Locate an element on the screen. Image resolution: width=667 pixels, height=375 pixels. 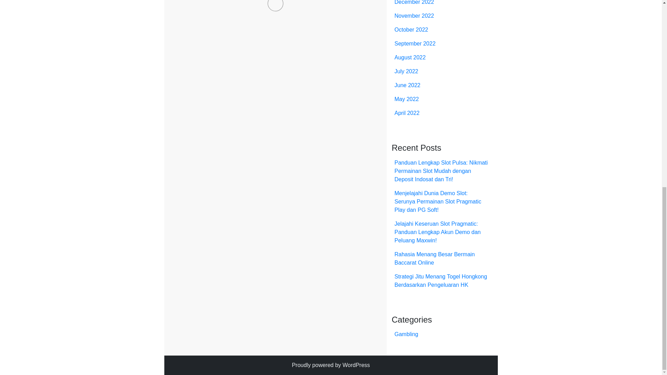
July 2022 is located at coordinates (406, 71).